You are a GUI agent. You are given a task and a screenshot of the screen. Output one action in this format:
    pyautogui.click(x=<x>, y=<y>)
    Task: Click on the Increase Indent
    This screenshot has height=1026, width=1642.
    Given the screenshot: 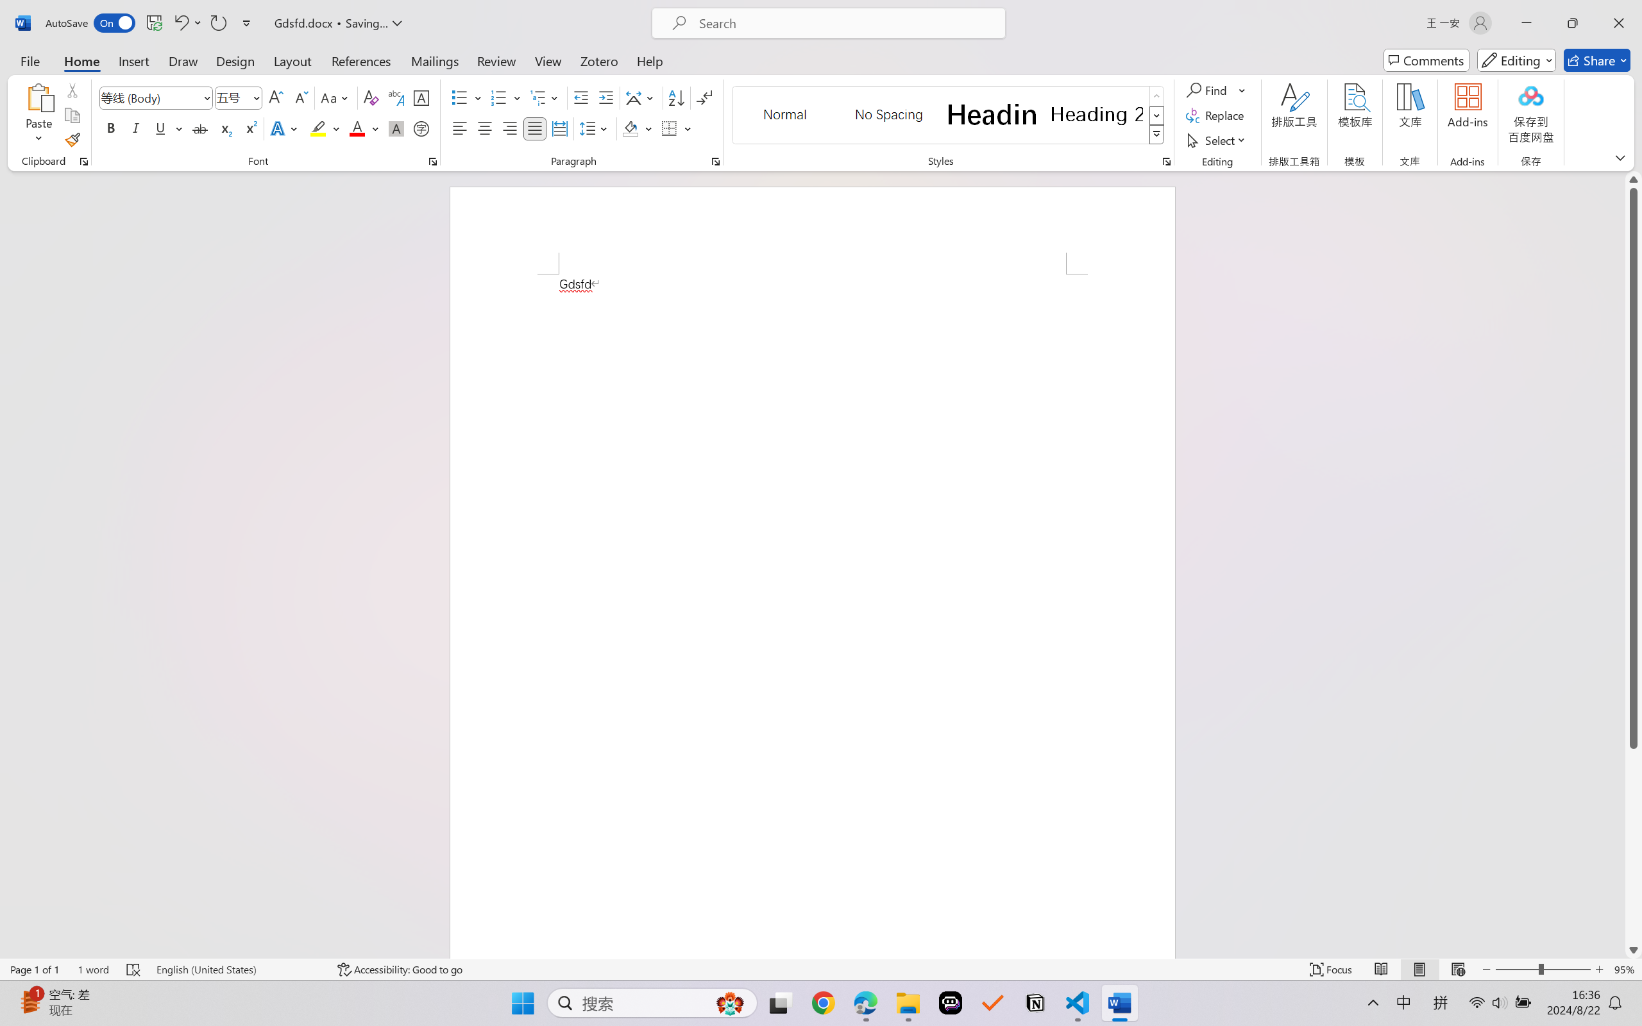 What is the action you would take?
    pyautogui.click(x=605, y=97)
    